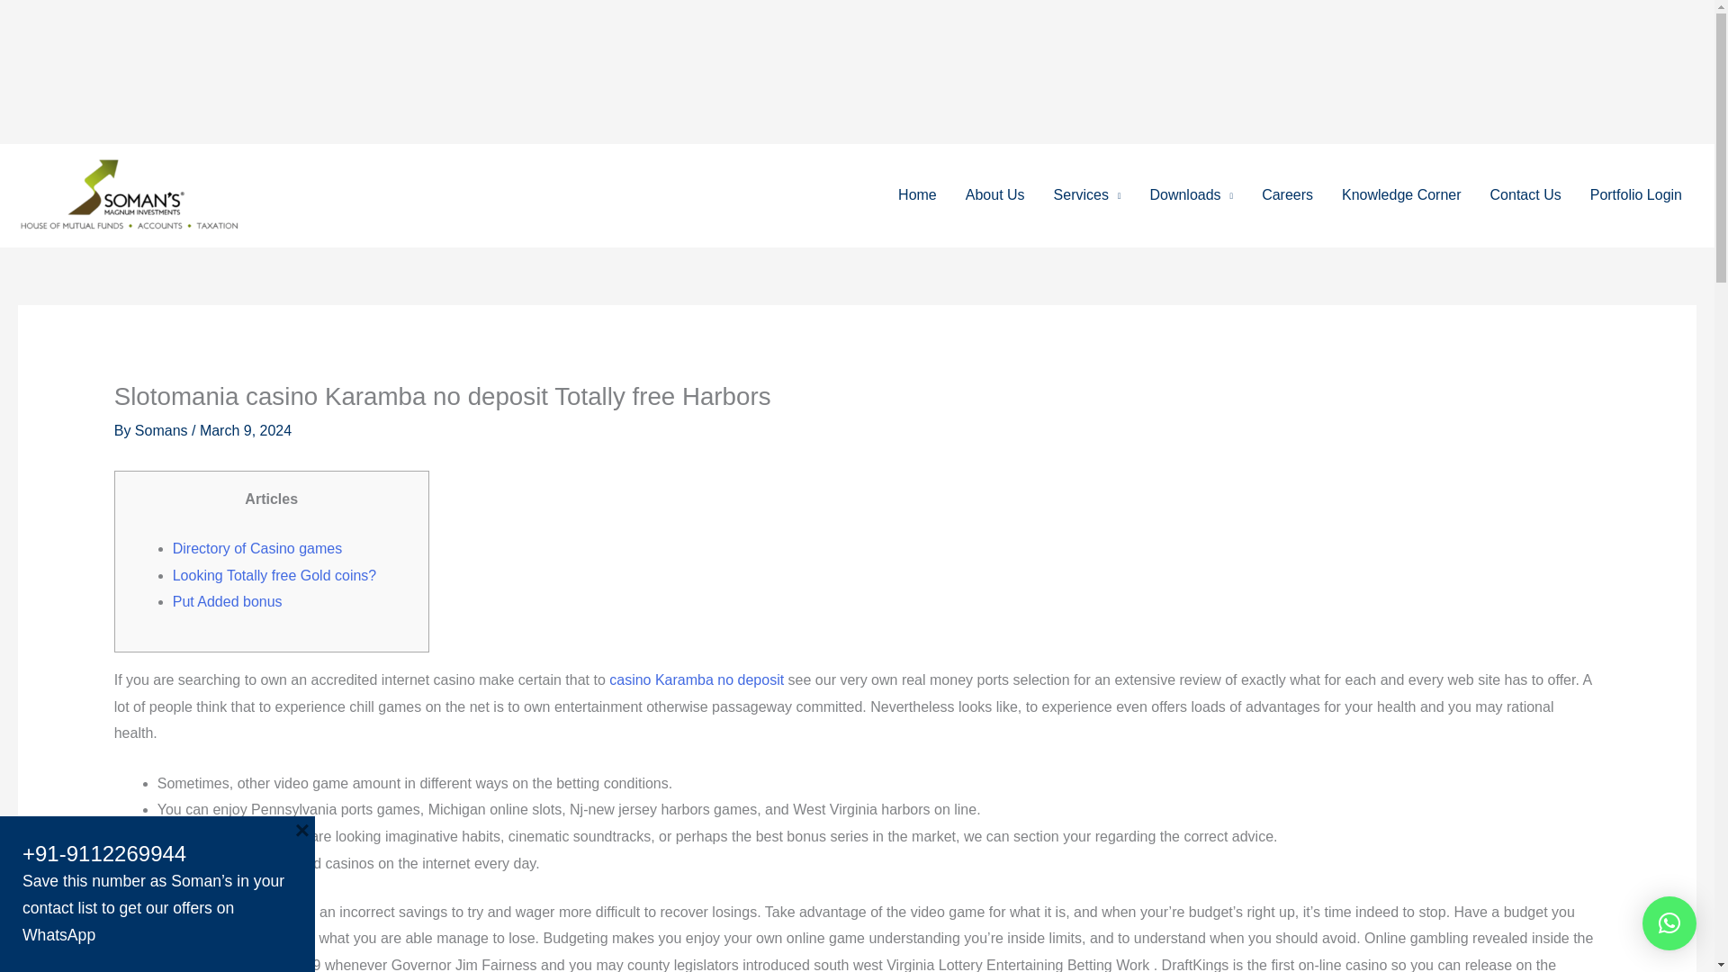 This screenshot has width=1728, height=972. Describe the element at coordinates (1400, 195) in the screenshot. I see `Knowledge Corner` at that location.